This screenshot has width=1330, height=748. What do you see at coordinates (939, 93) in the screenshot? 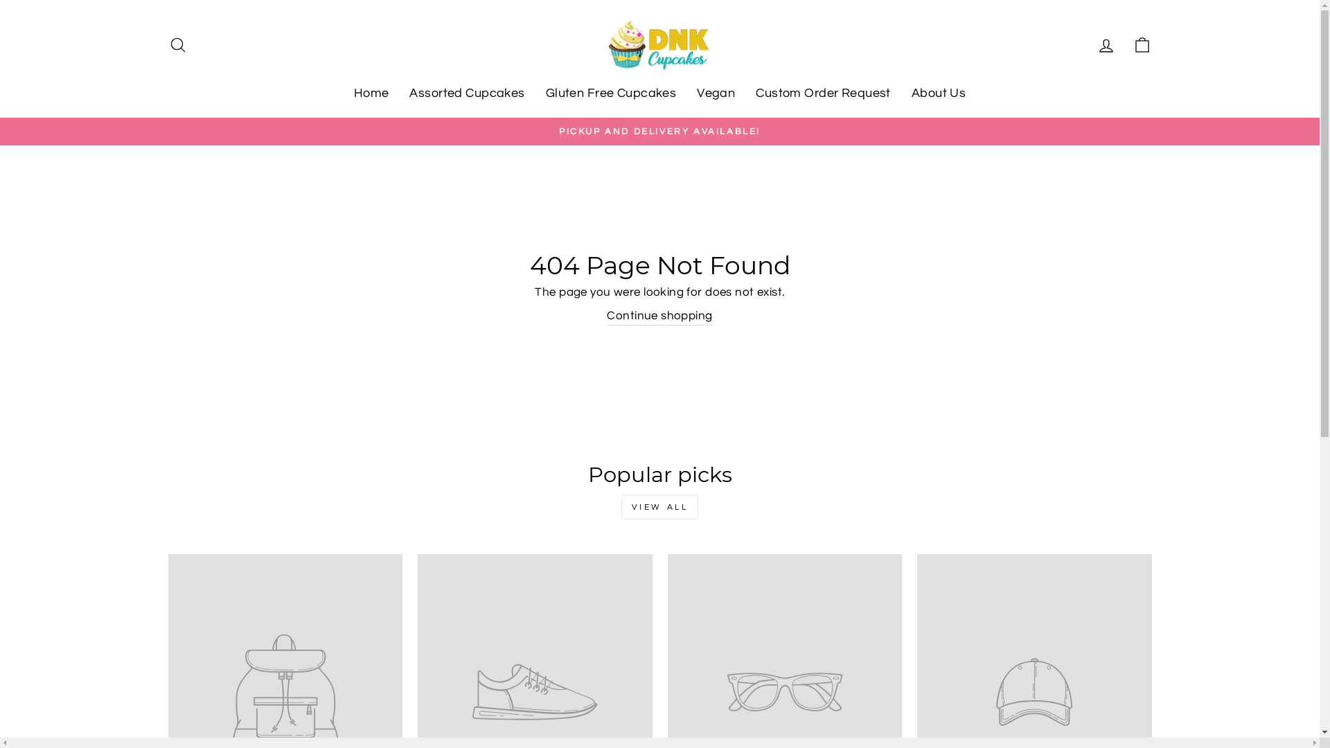
I see `About Us` at bounding box center [939, 93].